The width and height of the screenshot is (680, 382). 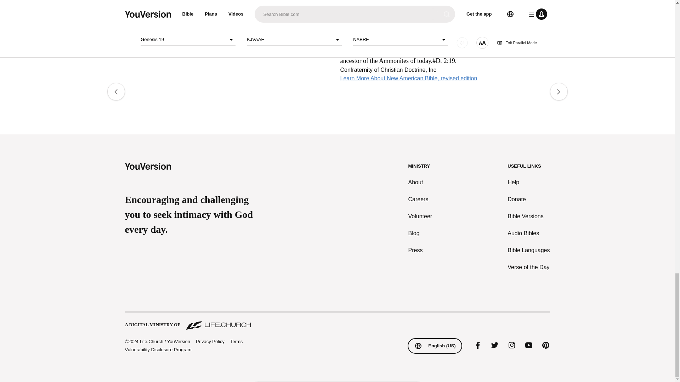 What do you see at coordinates (210, 341) in the screenshot?
I see `Privacy Policy` at bounding box center [210, 341].